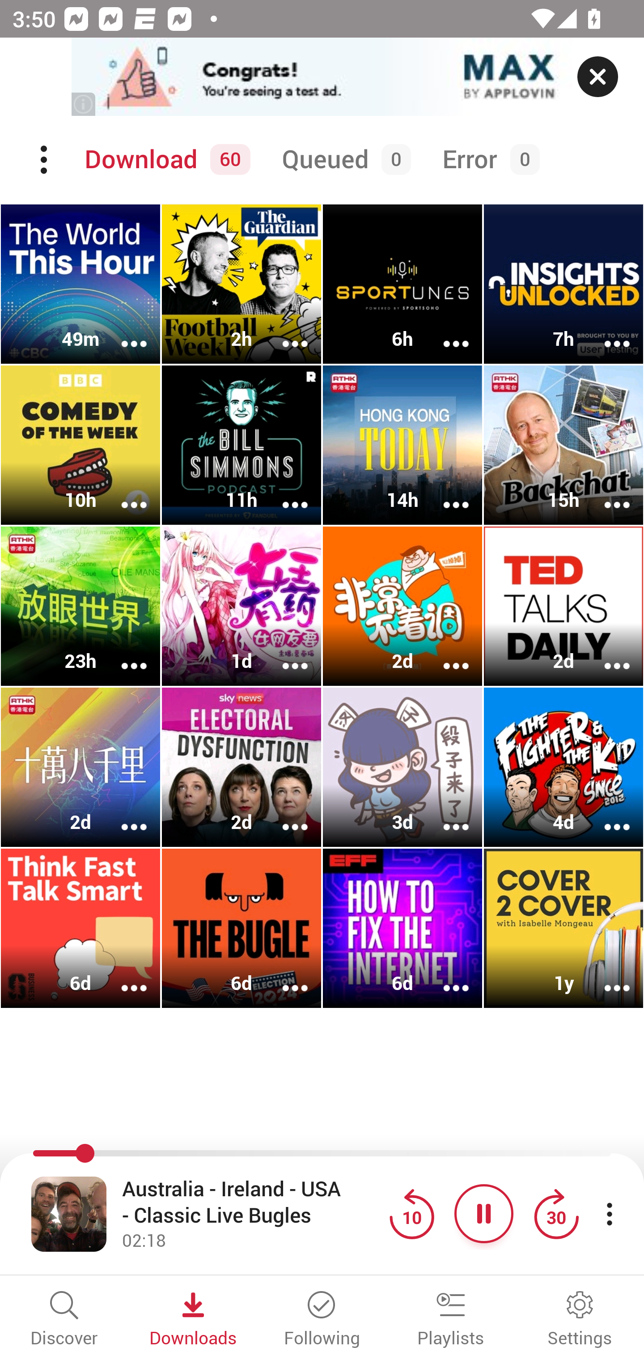 Image resolution: width=644 pixels, height=1360 pixels. What do you see at coordinates (445, 654) in the screenshot?
I see `More options` at bounding box center [445, 654].